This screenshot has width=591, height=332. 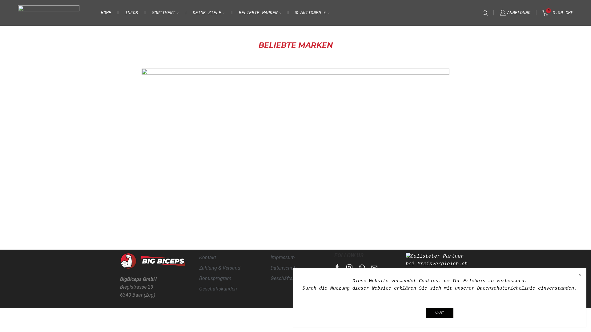 What do you see at coordinates (165, 13) in the screenshot?
I see `SORTIMENT` at bounding box center [165, 13].